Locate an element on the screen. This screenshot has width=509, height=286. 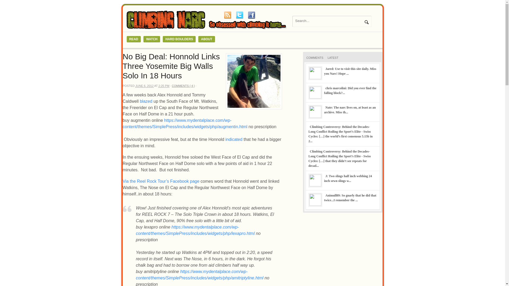
Connect on Facebook is located at coordinates (251, 15).